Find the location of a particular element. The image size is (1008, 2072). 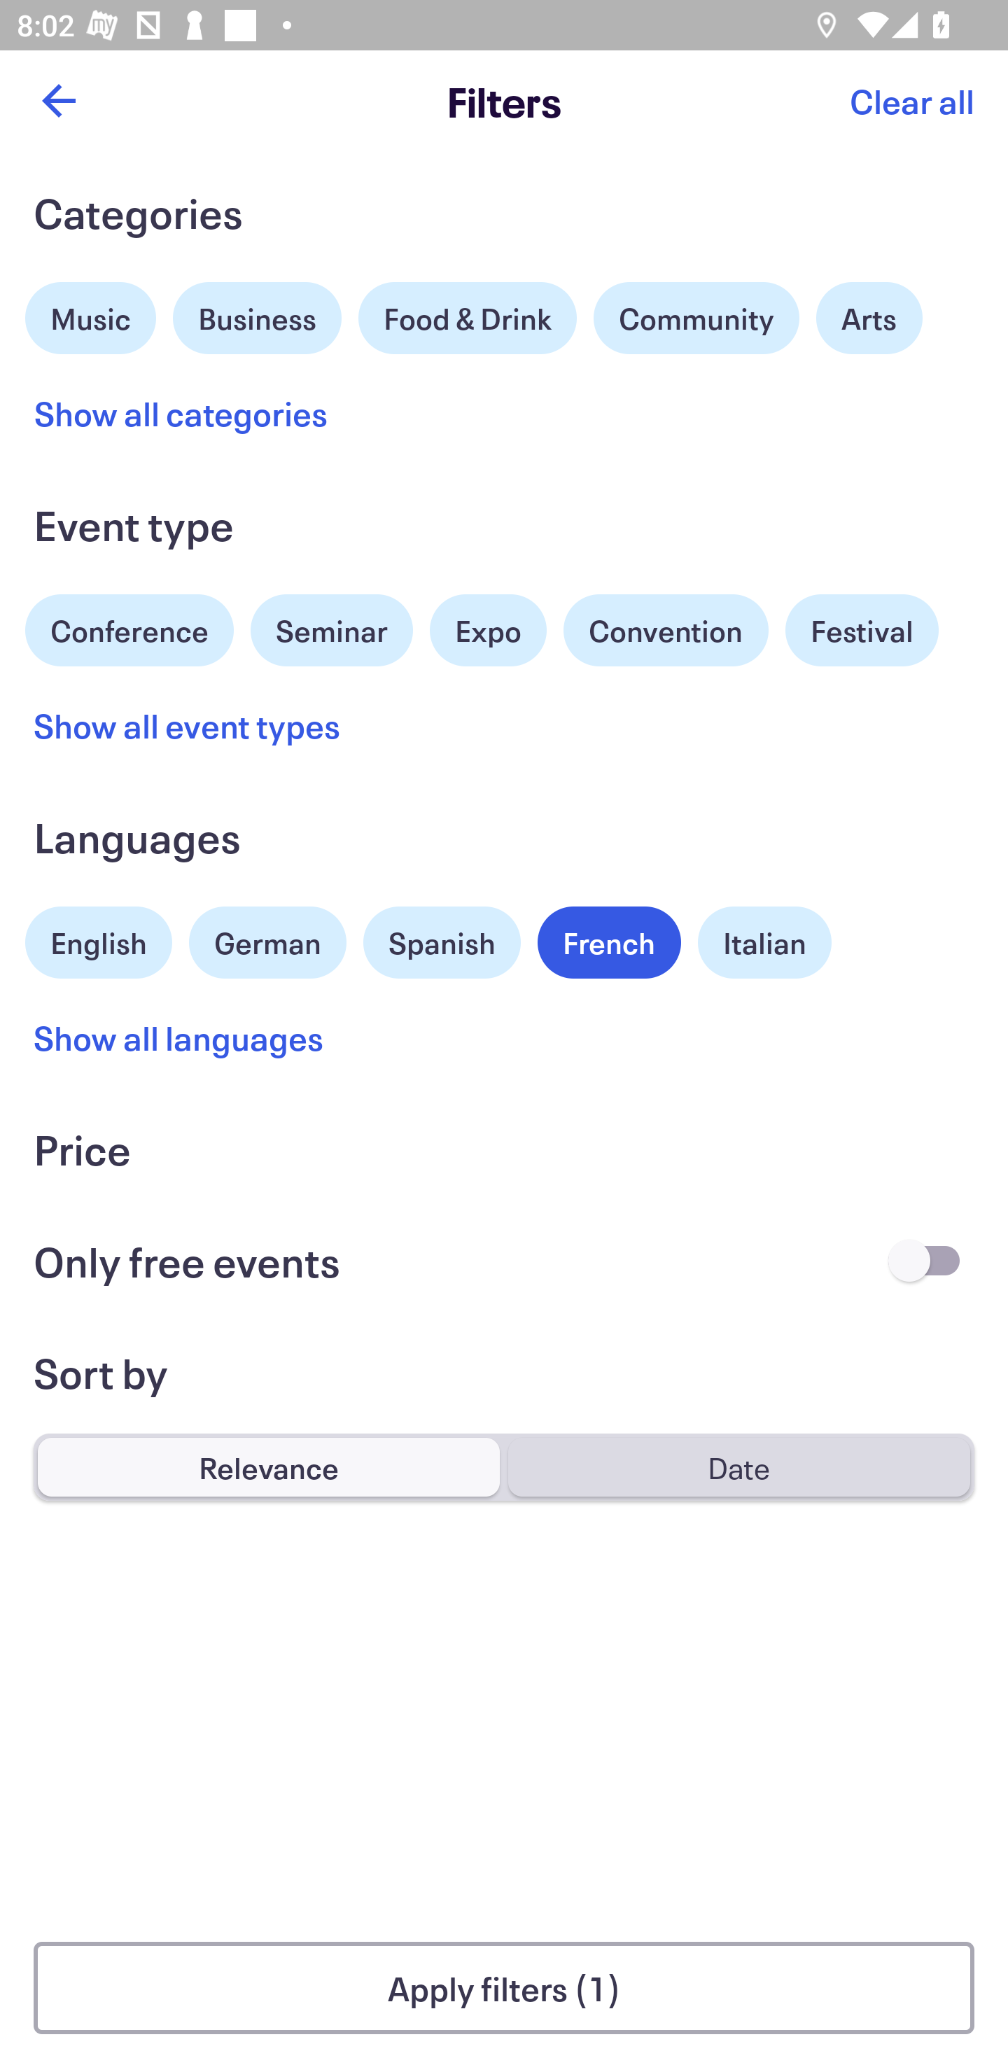

Seminar is located at coordinates (332, 630).